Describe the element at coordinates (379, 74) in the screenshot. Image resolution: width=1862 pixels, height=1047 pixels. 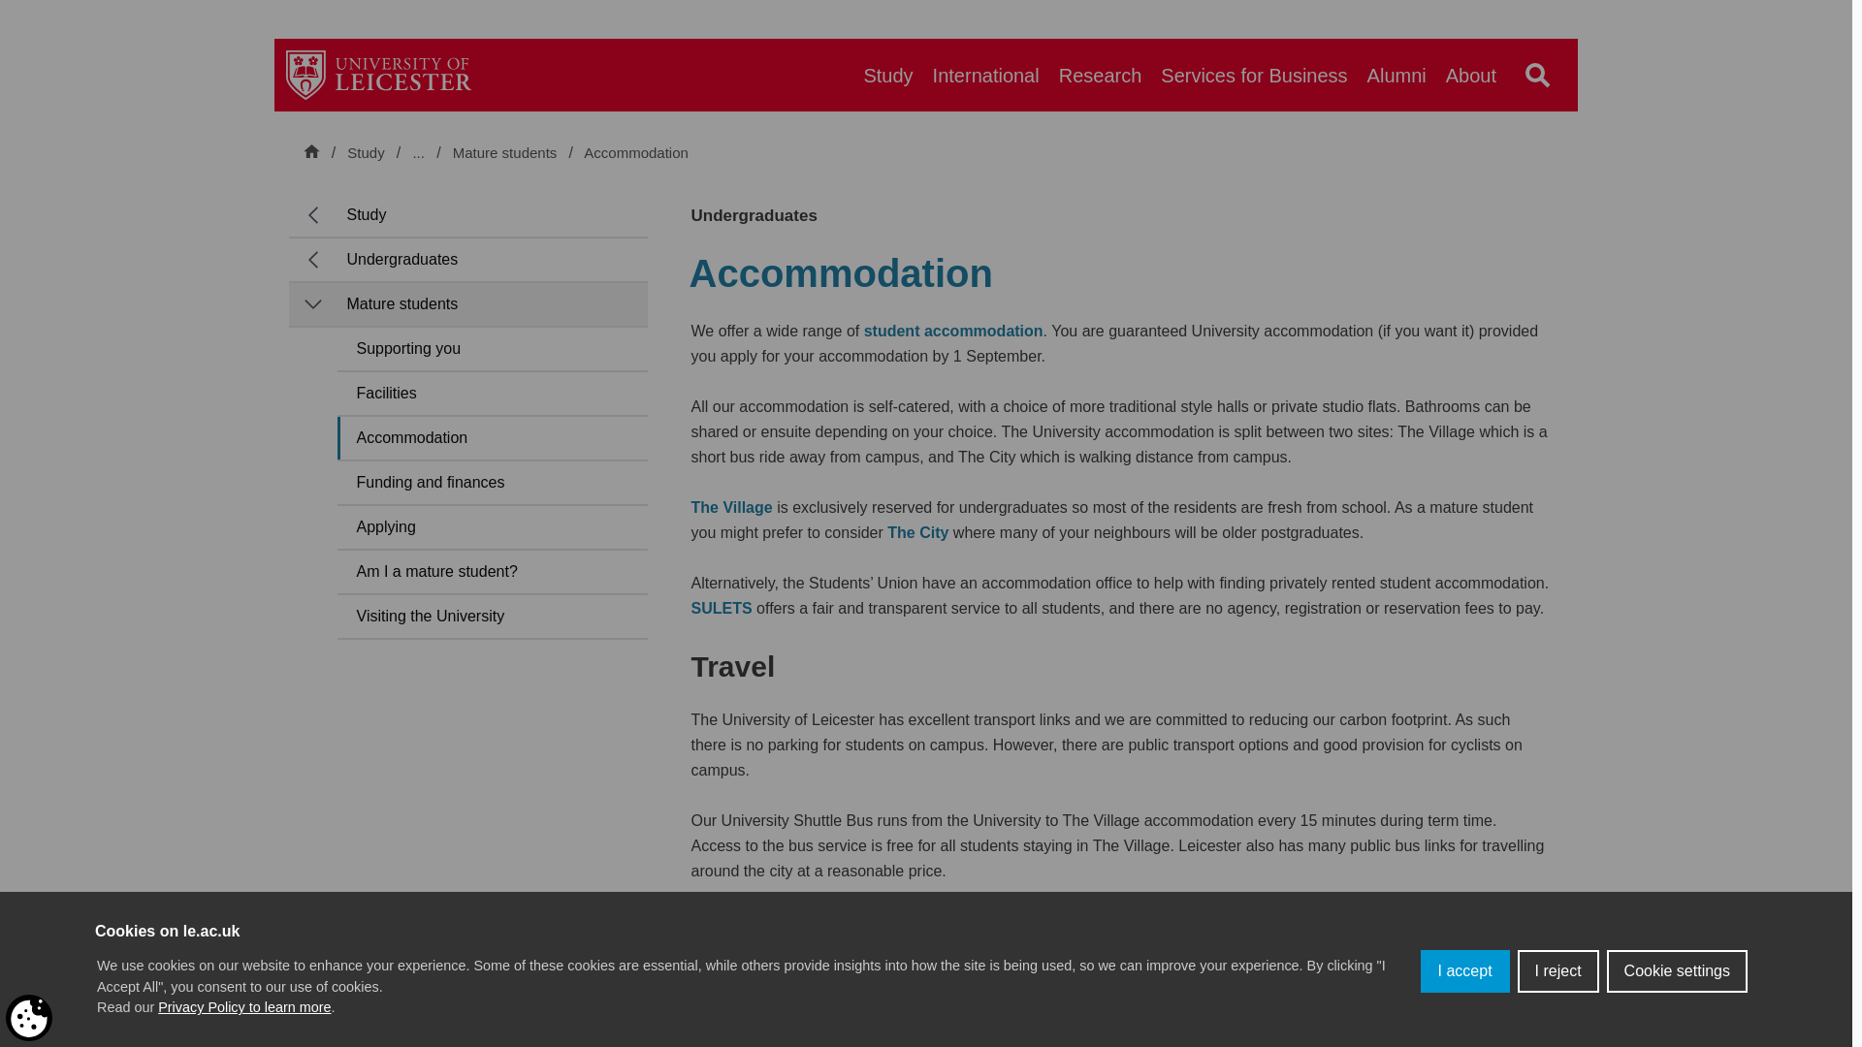
I see `Return to homepage` at that location.